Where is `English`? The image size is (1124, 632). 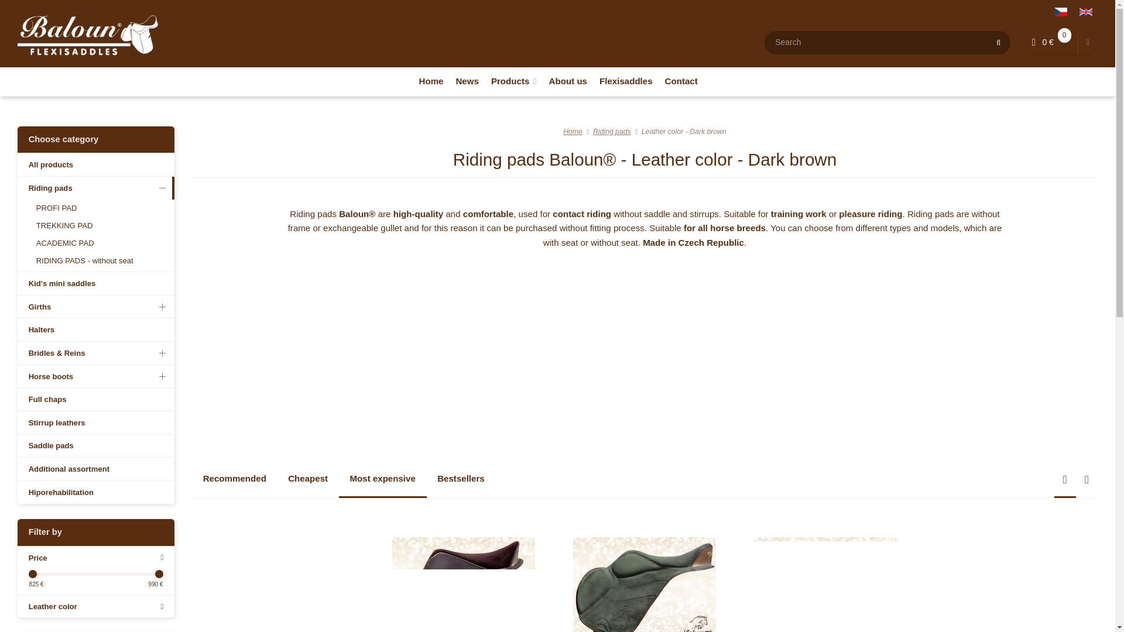 English is located at coordinates (1085, 12).